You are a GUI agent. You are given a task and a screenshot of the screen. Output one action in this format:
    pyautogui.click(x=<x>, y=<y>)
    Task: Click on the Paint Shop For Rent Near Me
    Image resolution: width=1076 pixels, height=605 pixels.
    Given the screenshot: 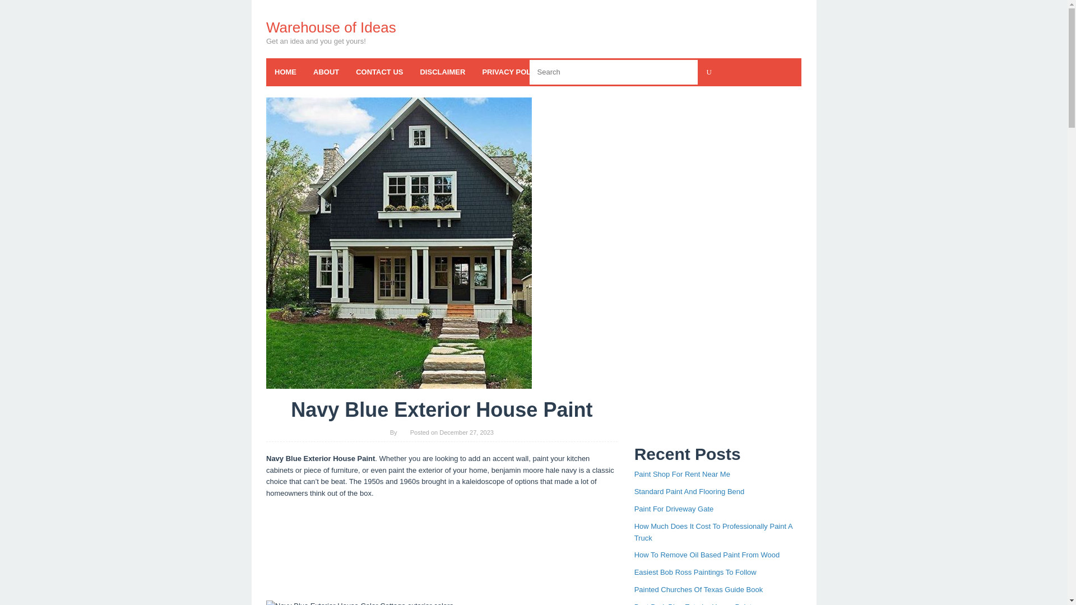 What is the action you would take?
    pyautogui.click(x=683, y=474)
    